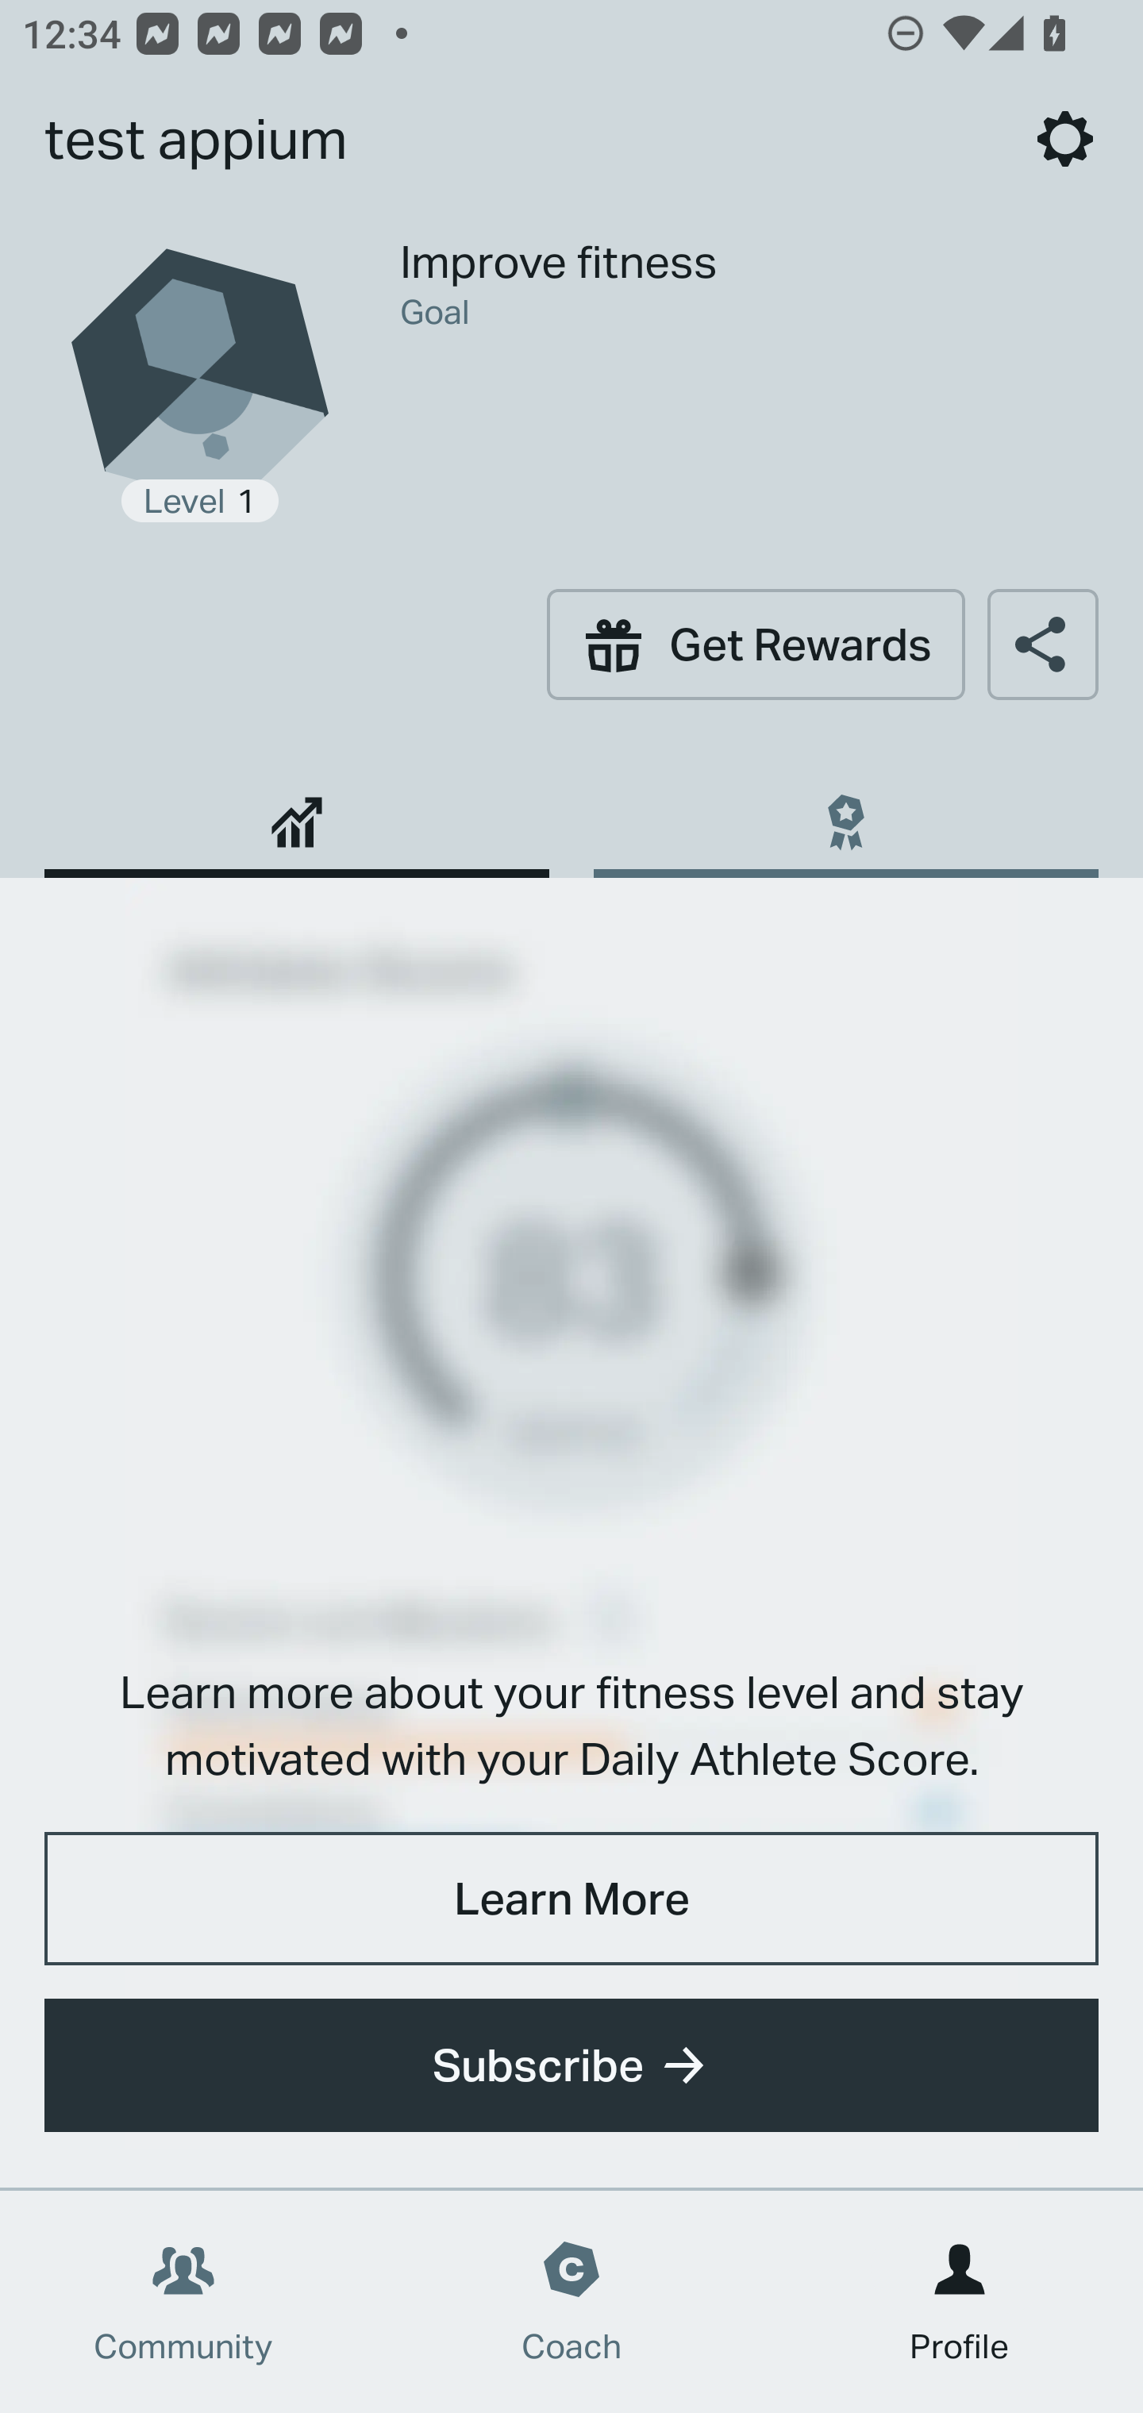  I want to click on Settings, so click(1065, 138).